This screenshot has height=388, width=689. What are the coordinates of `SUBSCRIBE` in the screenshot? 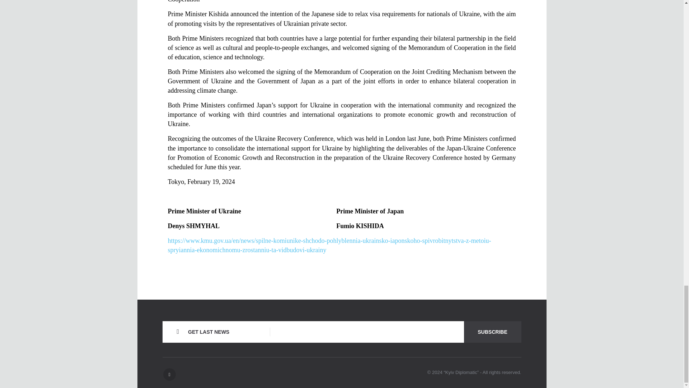 It's located at (492, 332).